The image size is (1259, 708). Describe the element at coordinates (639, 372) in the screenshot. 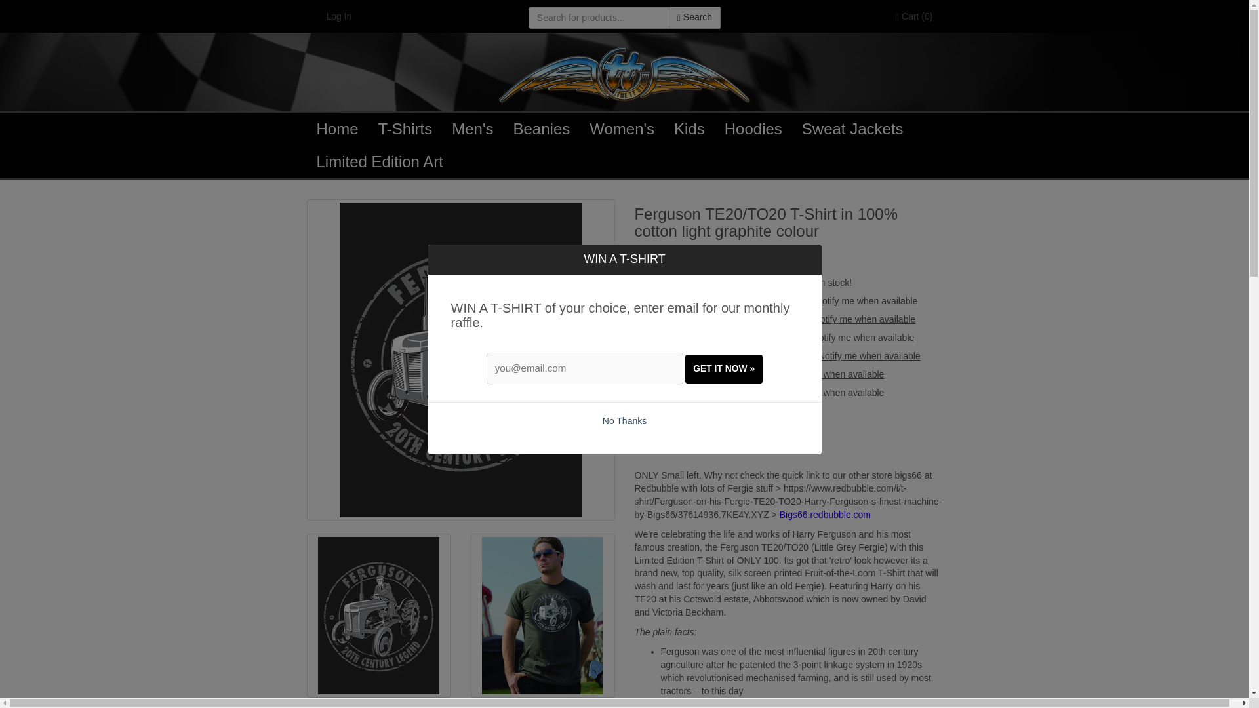

I see `26374765891` at that location.